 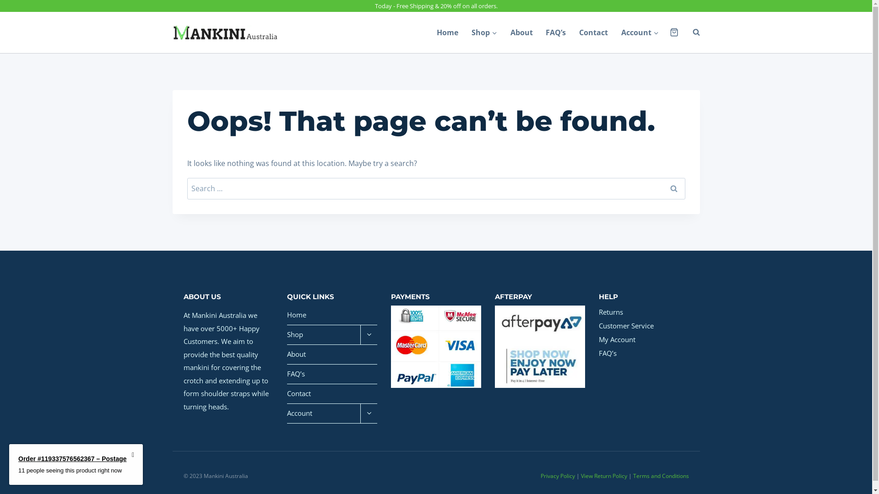 I want to click on Account, so click(x=324, y=413).